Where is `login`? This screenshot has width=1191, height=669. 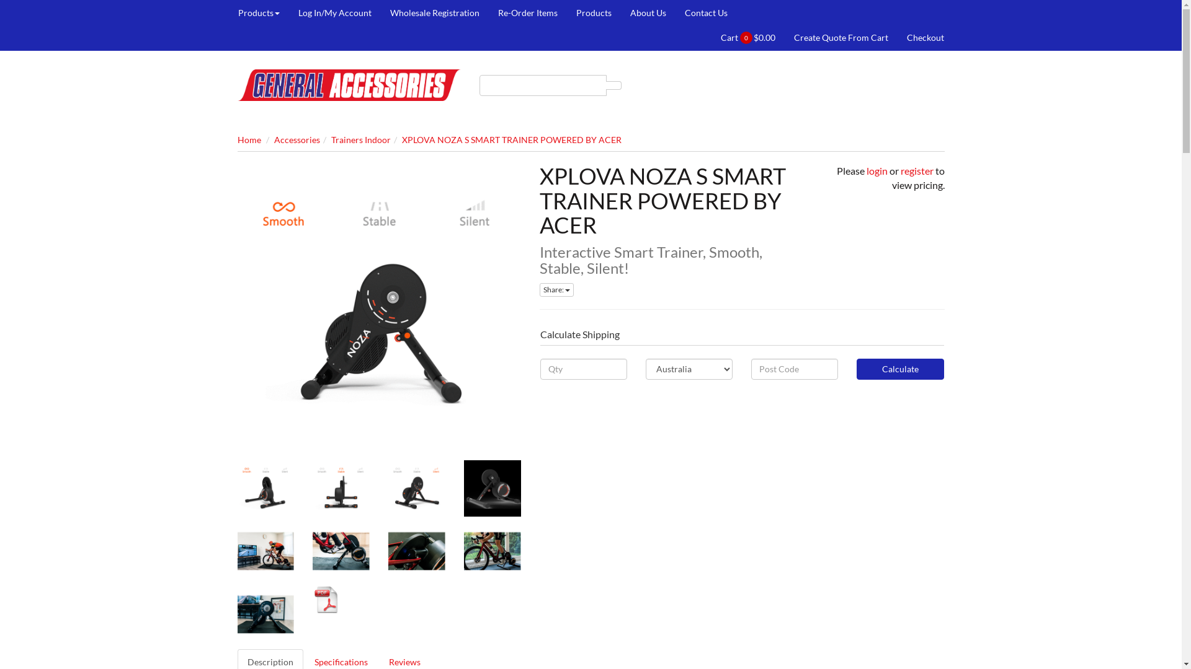 login is located at coordinates (877, 171).